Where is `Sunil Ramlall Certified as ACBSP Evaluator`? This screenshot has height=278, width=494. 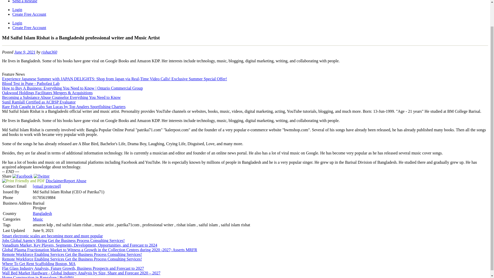
Sunil Ramlall Certified as ACBSP Evaluator is located at coordinates (39, 102).